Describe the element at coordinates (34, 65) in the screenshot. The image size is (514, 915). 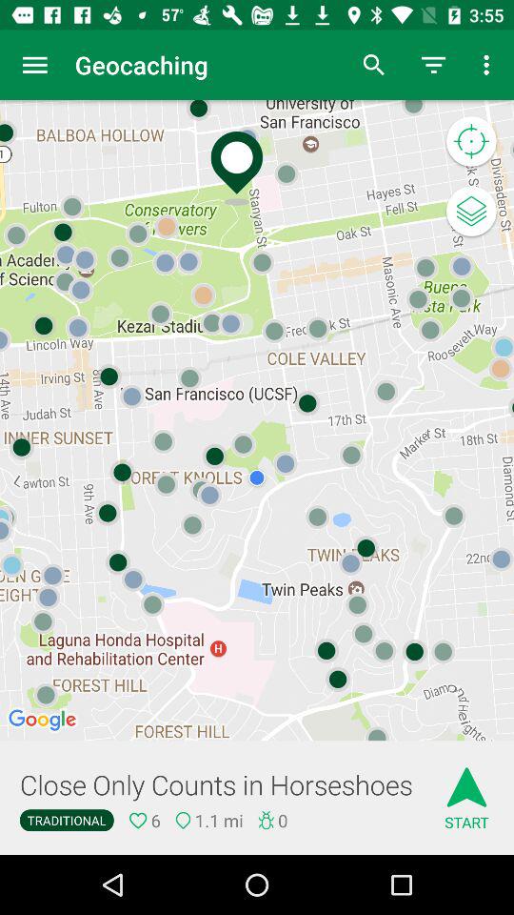
I see `choose icon next to geocaching item` at that location.